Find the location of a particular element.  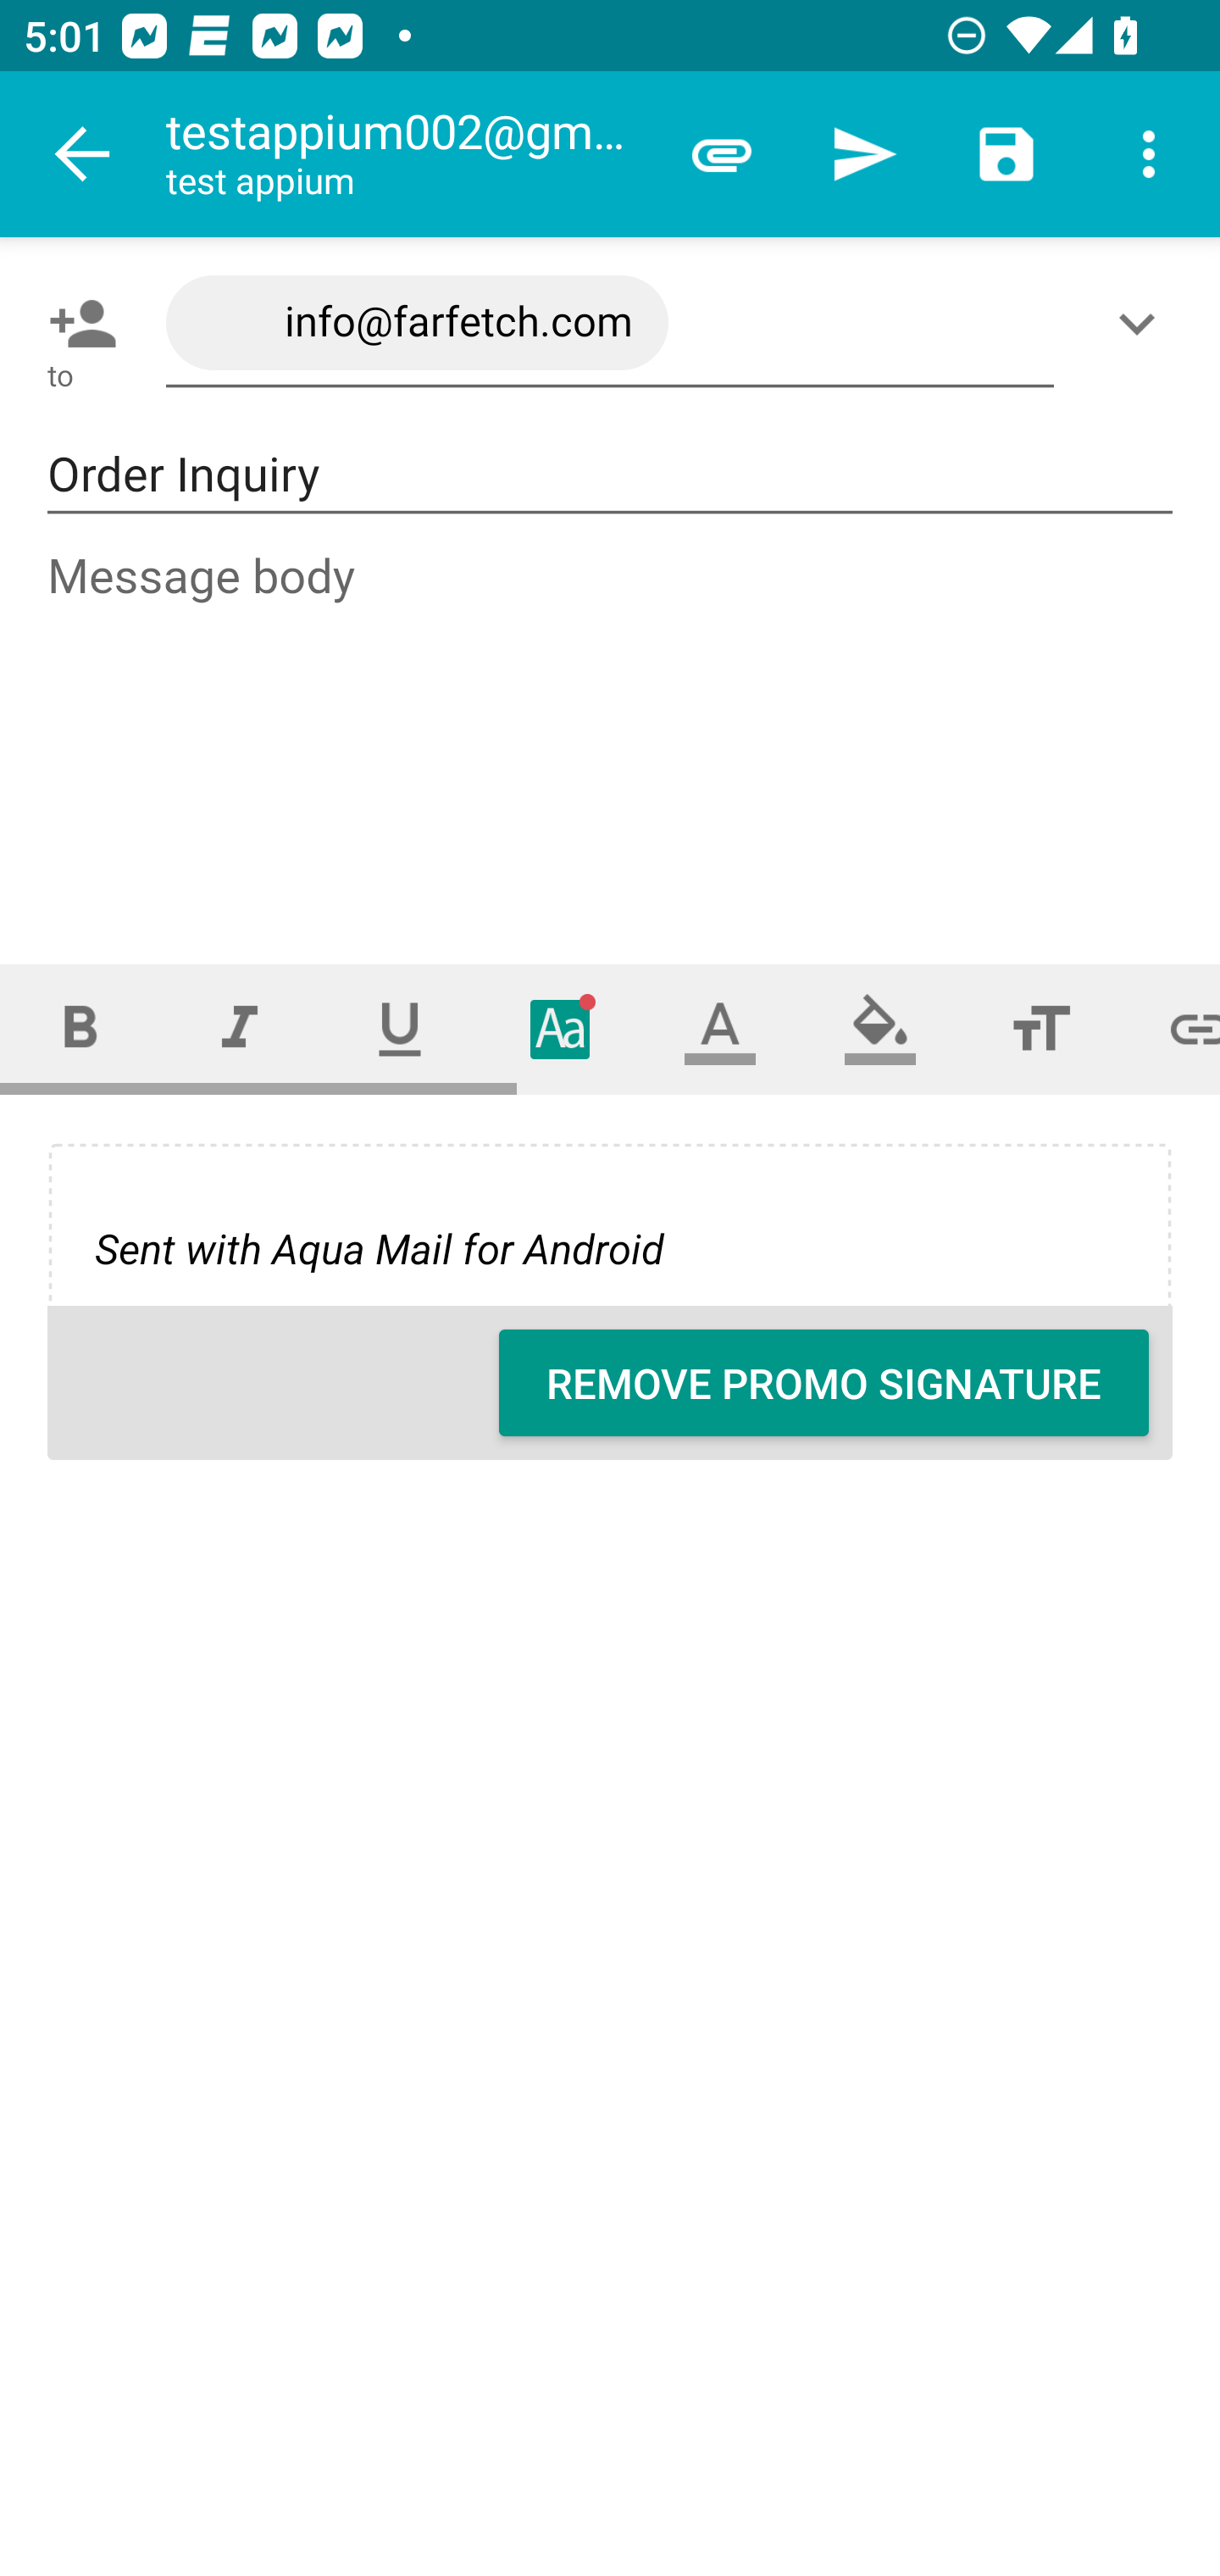

Italic is located at coordinates (239, 1029).